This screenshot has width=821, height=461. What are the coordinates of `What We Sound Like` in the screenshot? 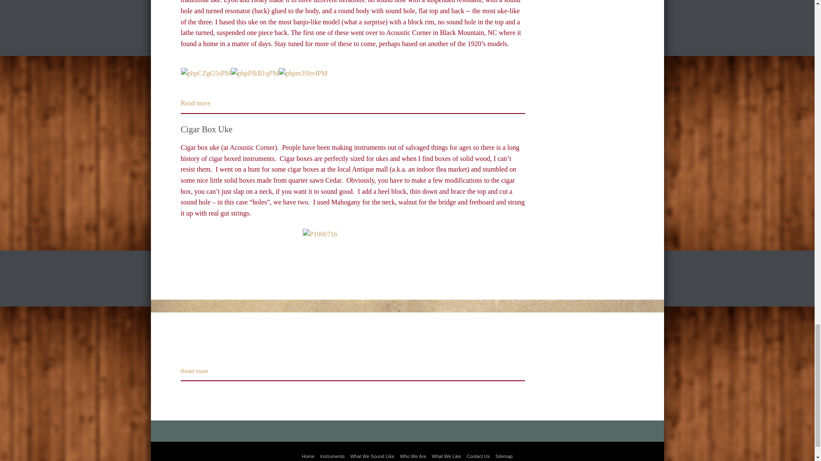 It's located at (372, 456).